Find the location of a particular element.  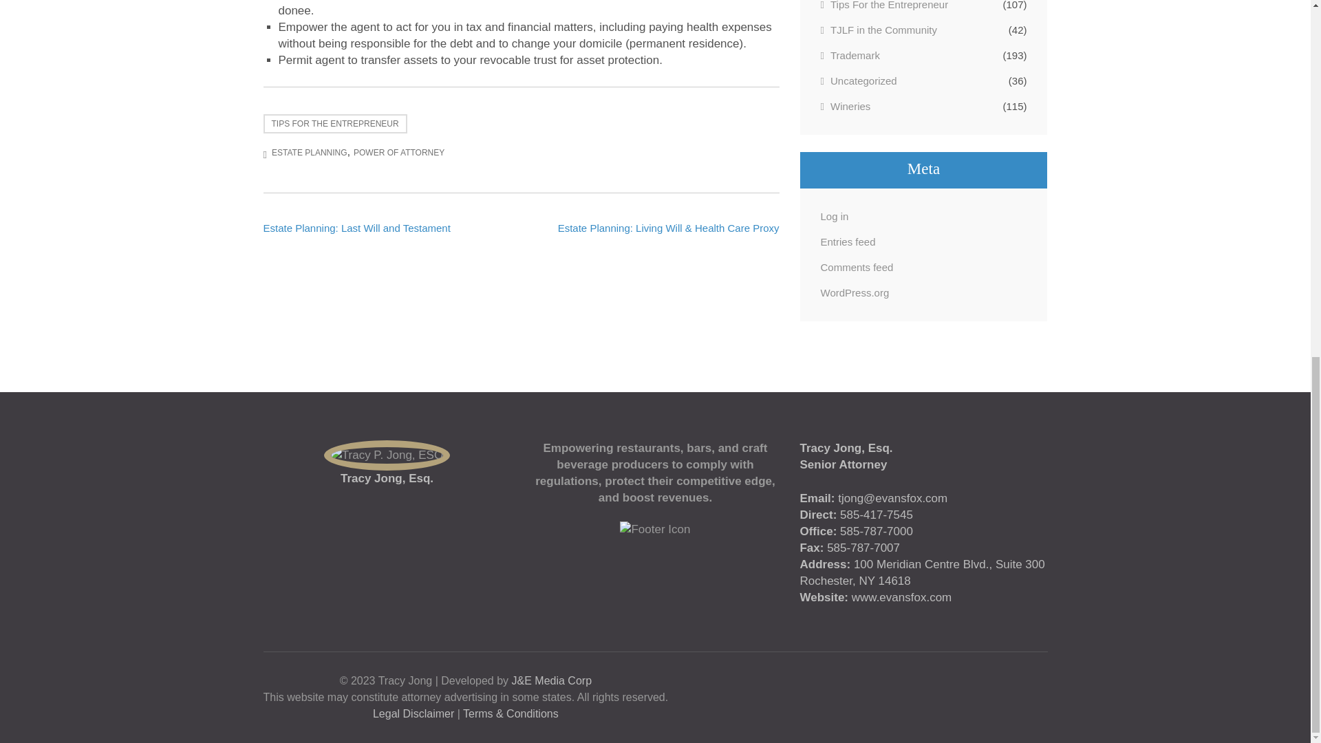

Tips For the Entrepreneur is located at coordinates (884, 6).